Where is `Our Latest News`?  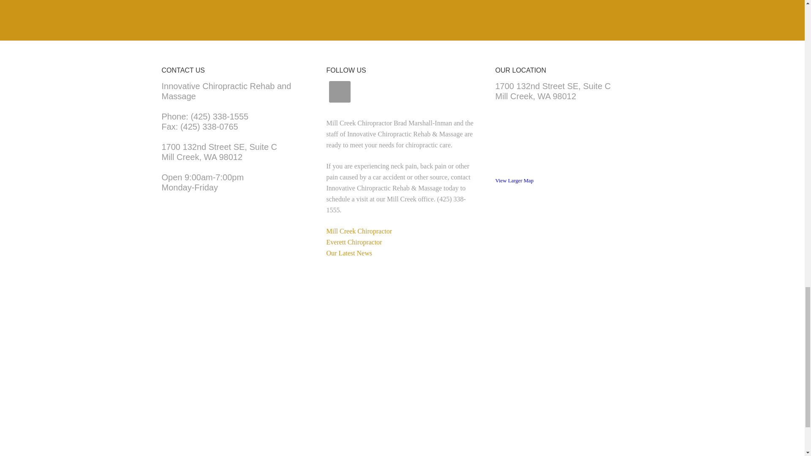
Our Latest News is located at coordinates (514, 181).